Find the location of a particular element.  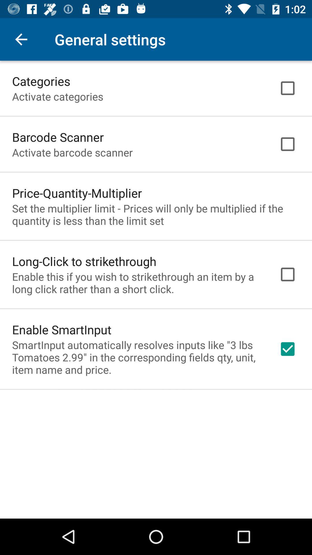

tap icon above enable smartinput is located at coordinates (138, 283).